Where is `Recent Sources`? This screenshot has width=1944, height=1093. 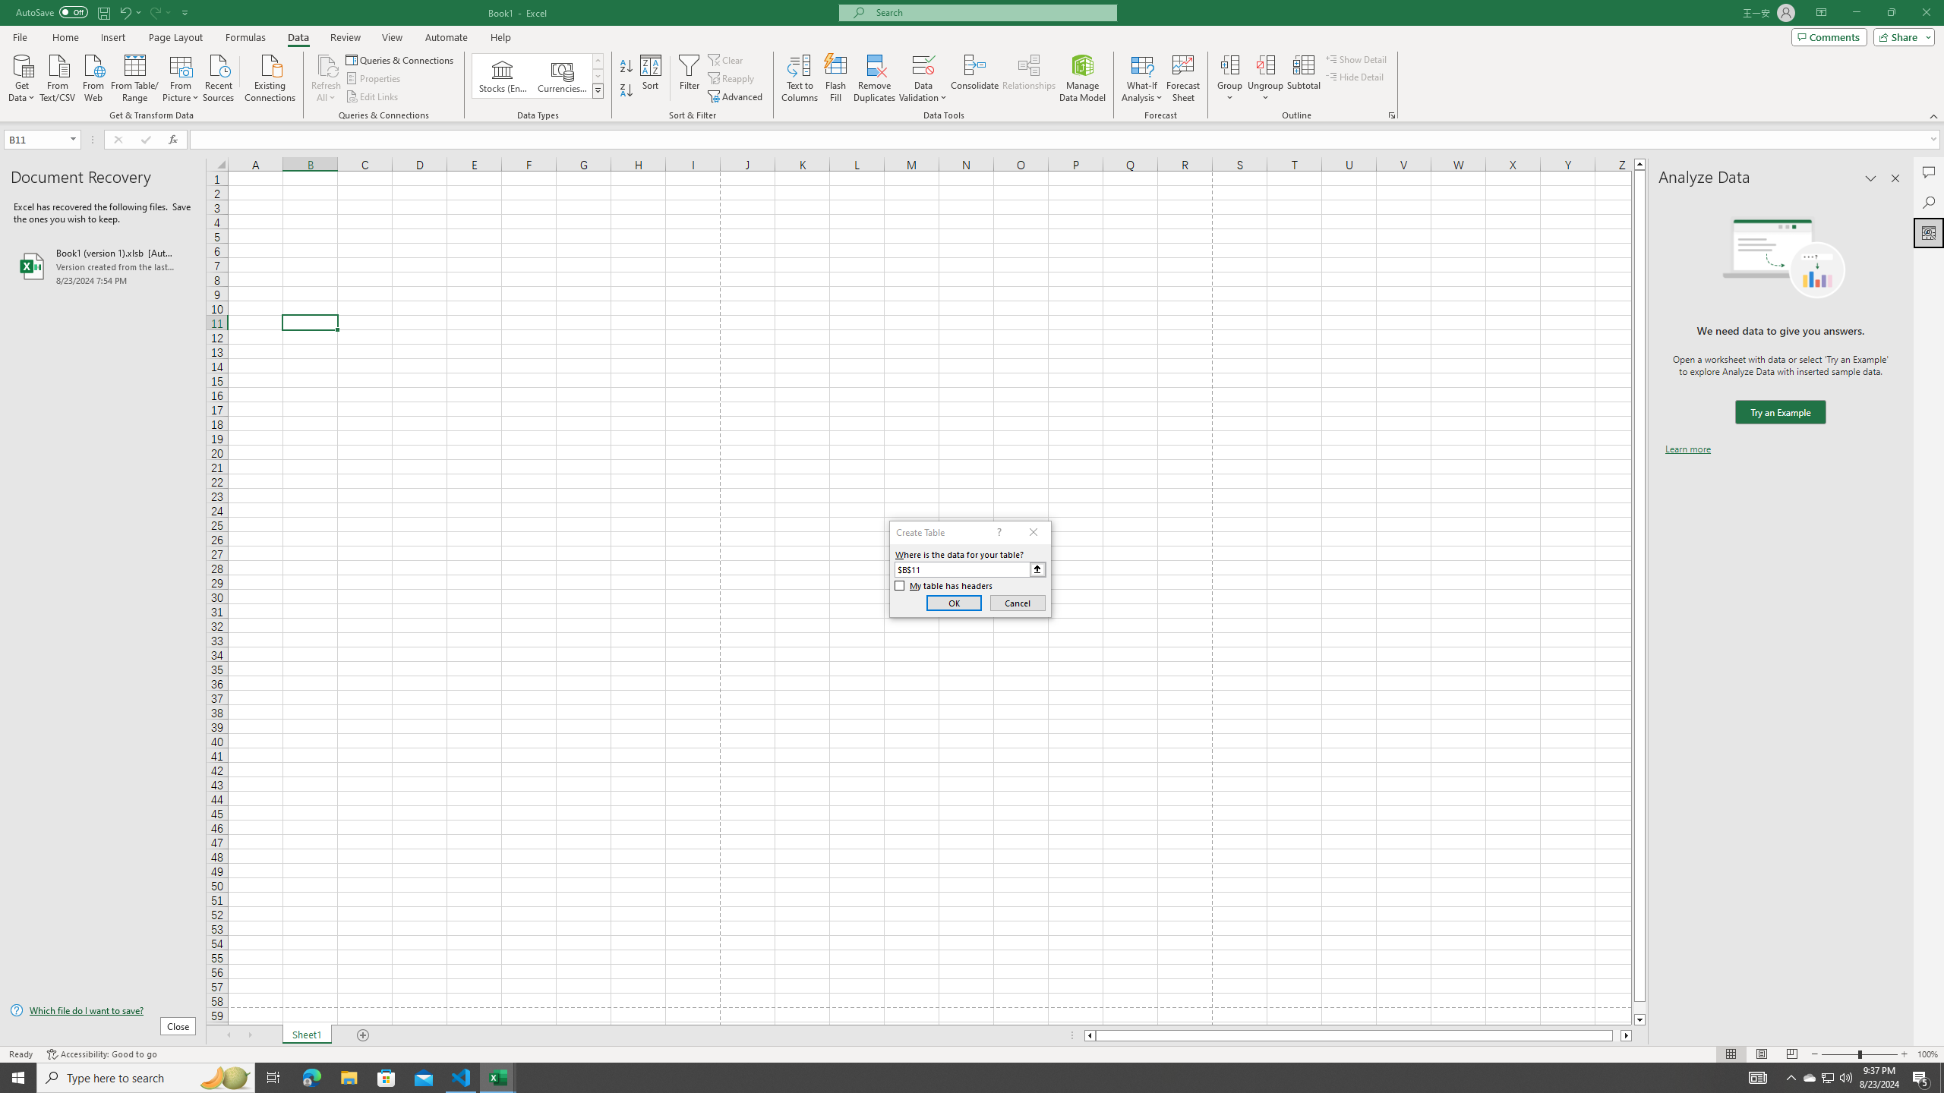
Recent Sources is located at coordinates (219, 77).